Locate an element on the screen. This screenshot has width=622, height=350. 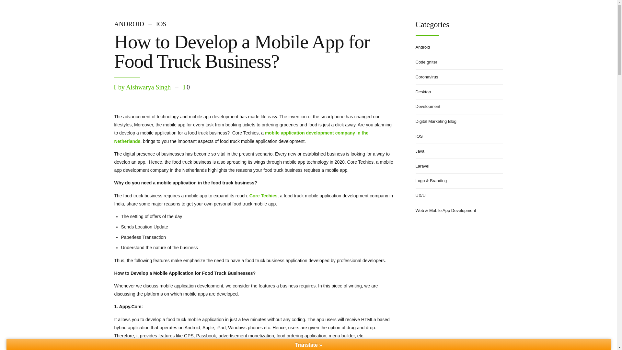
ANDROID is located at coordinates (129, 24).